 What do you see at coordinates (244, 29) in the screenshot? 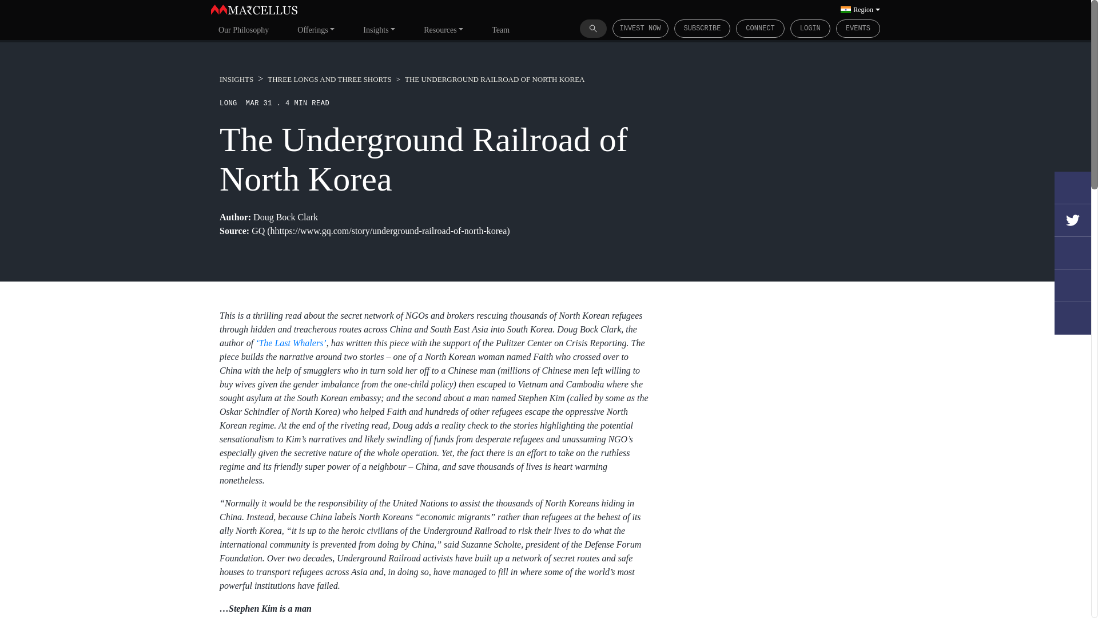
I see `Our Philosophy` at bounding box center [244, 29].